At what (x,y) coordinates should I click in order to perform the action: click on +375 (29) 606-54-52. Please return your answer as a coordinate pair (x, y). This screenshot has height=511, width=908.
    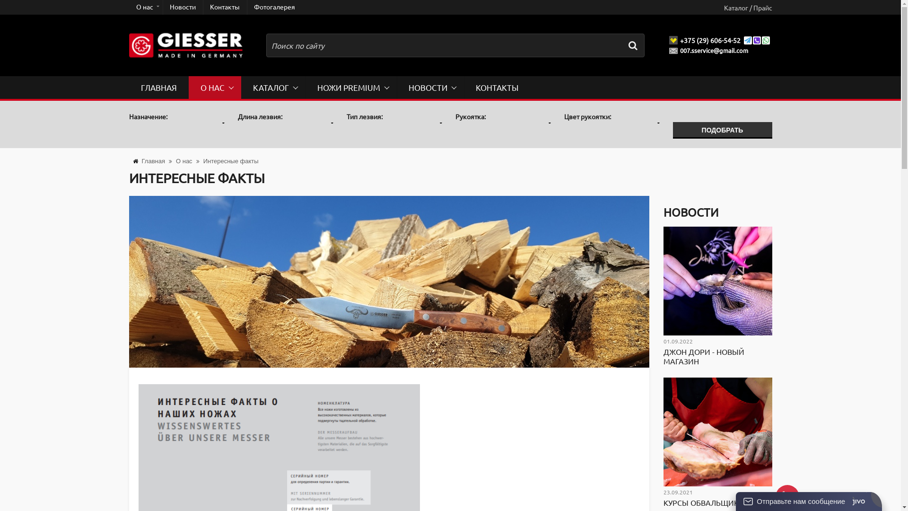
    Looking at the image, I should click on (711, 40).